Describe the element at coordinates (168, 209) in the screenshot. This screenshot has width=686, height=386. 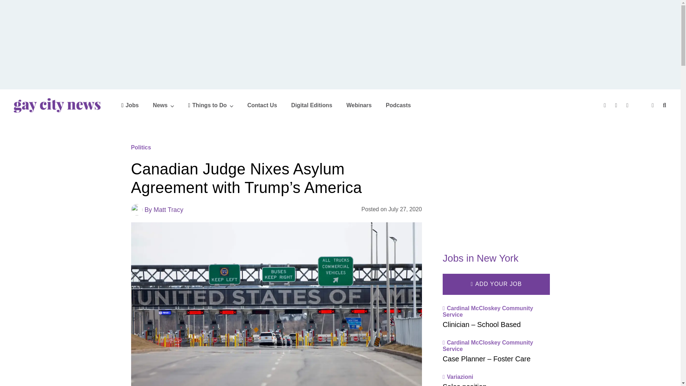
I see `Posts by Matt Tracy` at that location.